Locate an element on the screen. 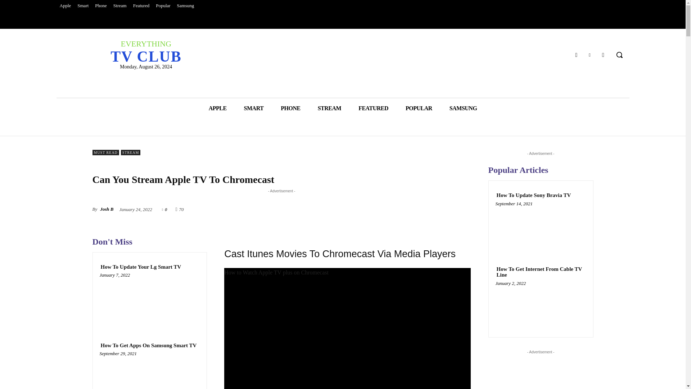 The height and width of the screenshot is (389, 691). STREAM is located at coordinates (329, 108).